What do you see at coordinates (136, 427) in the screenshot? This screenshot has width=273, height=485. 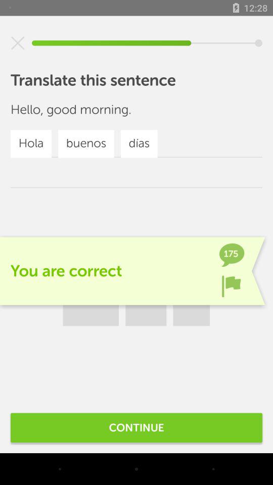 I see `click on continue` at bounding box center [136, 427].